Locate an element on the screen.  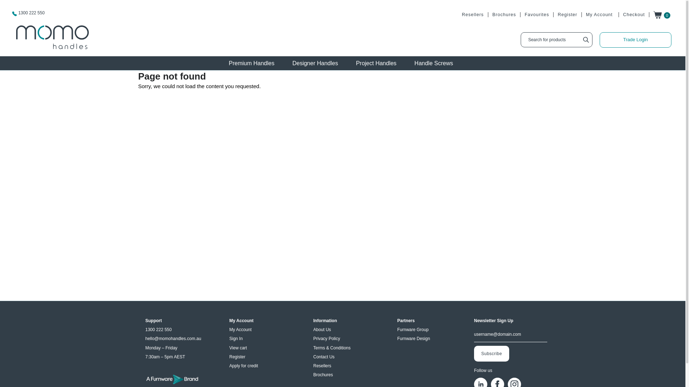
Trade Login is located at coordinates (636, 40).